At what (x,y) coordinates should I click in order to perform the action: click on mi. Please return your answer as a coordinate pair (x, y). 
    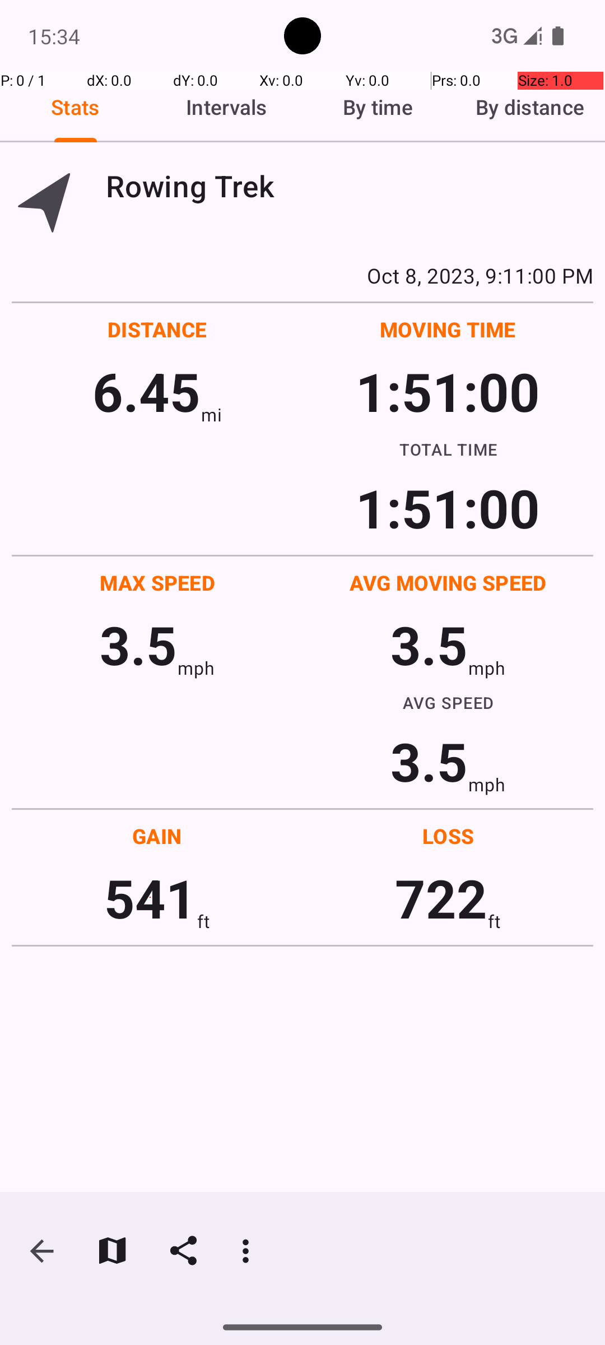
    Looking at the image, I should click on (212, 415).